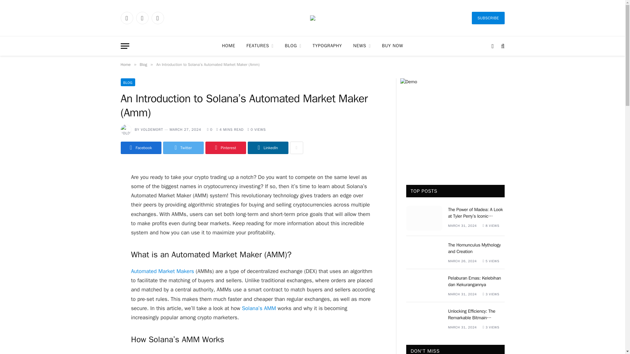 The height and width of the screenshot is (354, 630). What do you see at coordinates (493, 46) in the screenshot?
I see `Switch to Dark Design - easier on eyes.` at bounding box center [493, 46].